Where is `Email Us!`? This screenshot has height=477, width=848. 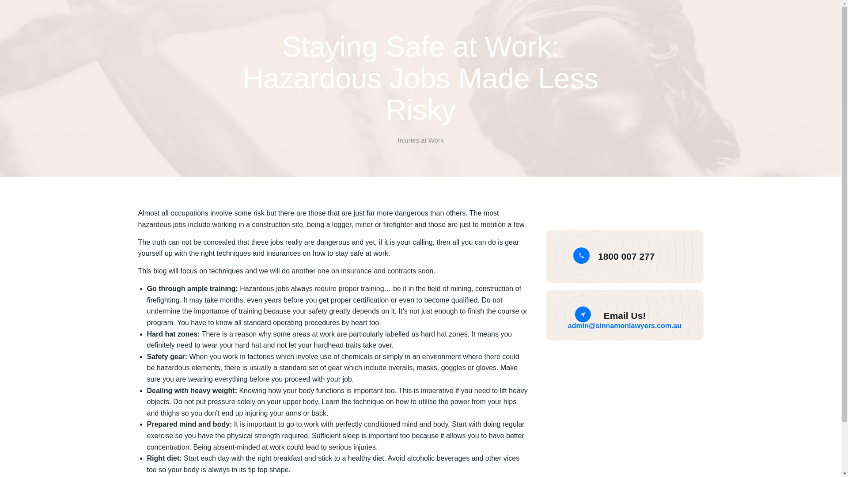 Email Us! is located at coordinates (625, 315).